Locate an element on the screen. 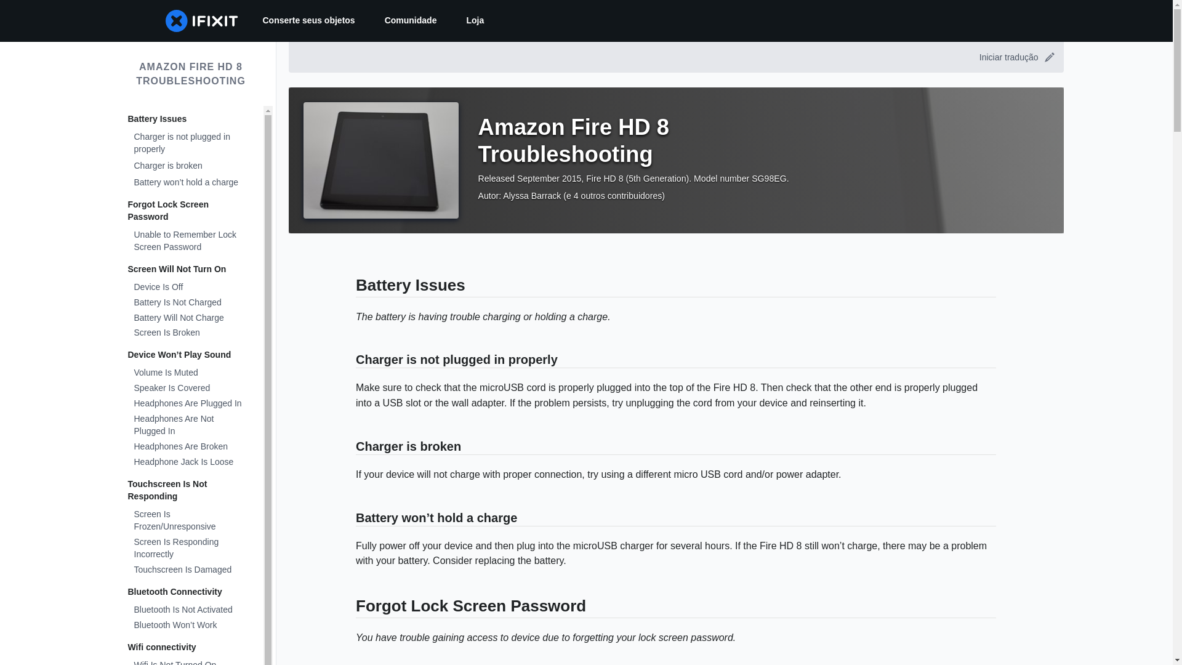 This screenshot has width=1182, height=665. Unable to Remember Lock Screen Password is located at coordinates (187, 241).